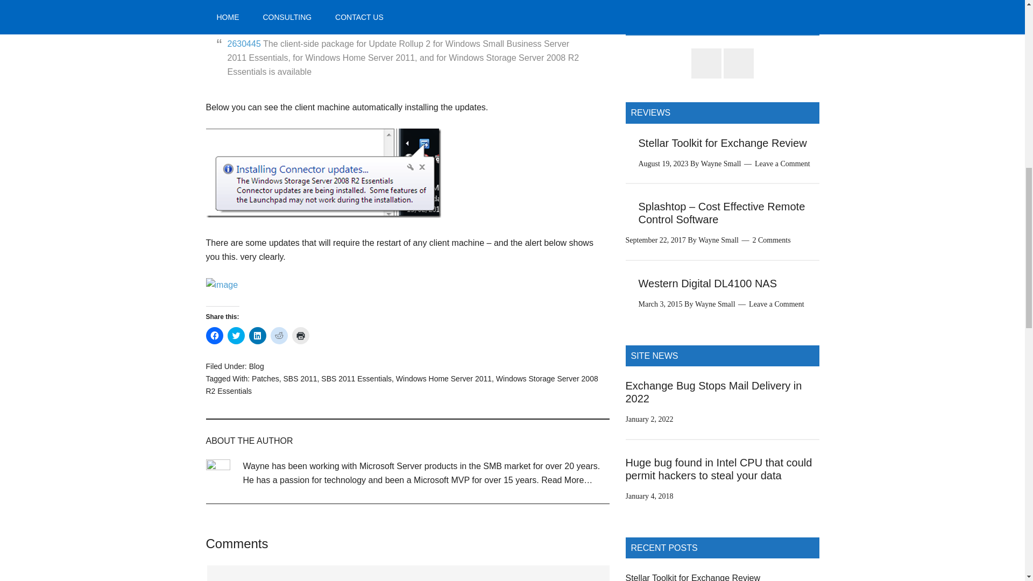 The height and width of the screenshot is (581, 1033). Describe the element at coordinates (265, 378) in the screenshot. I see `Patches` at that location.